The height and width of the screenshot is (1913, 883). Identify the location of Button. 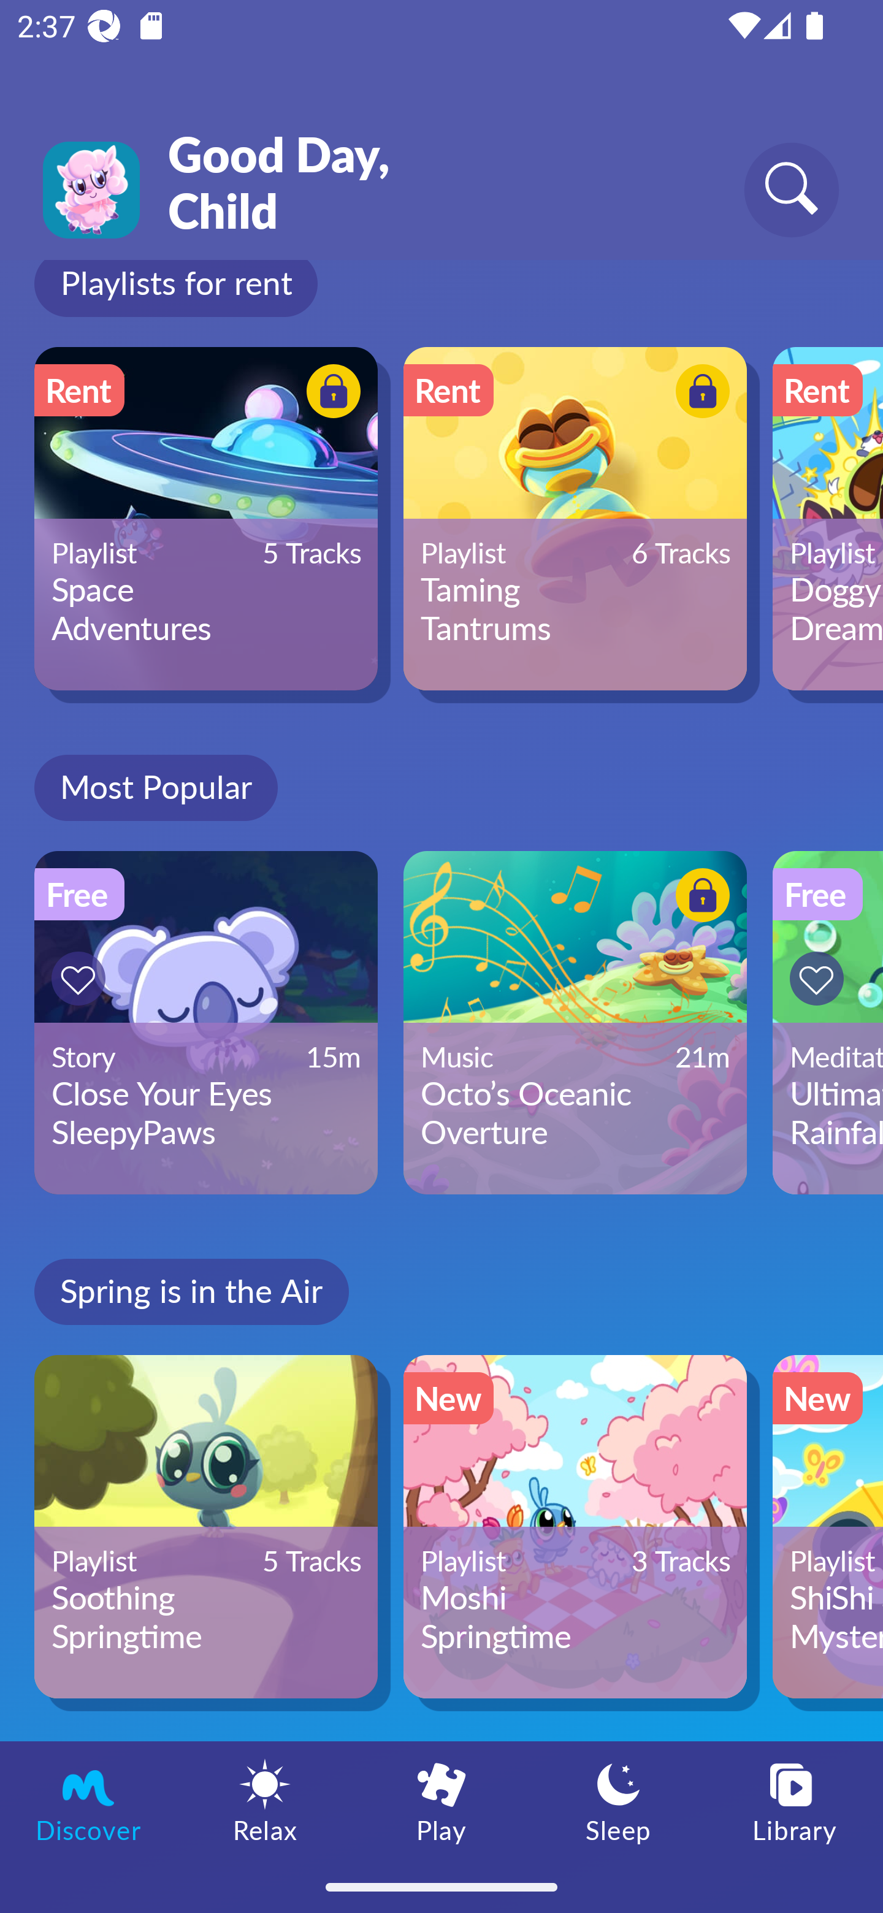
(82, 979).